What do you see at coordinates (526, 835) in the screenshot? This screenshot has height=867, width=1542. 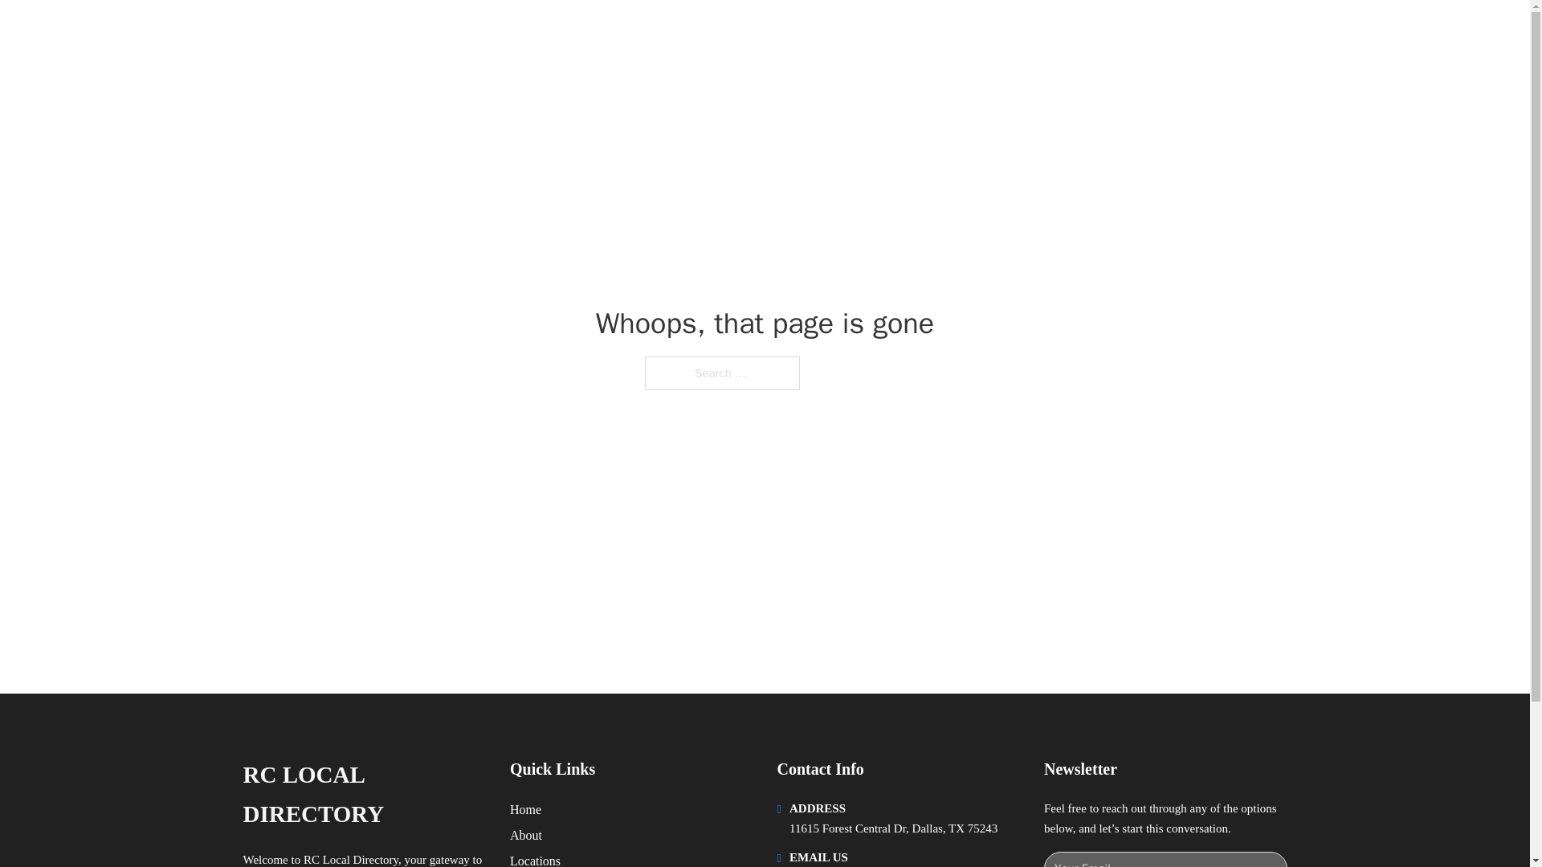 I see `About` at bounding box center [526, 835].